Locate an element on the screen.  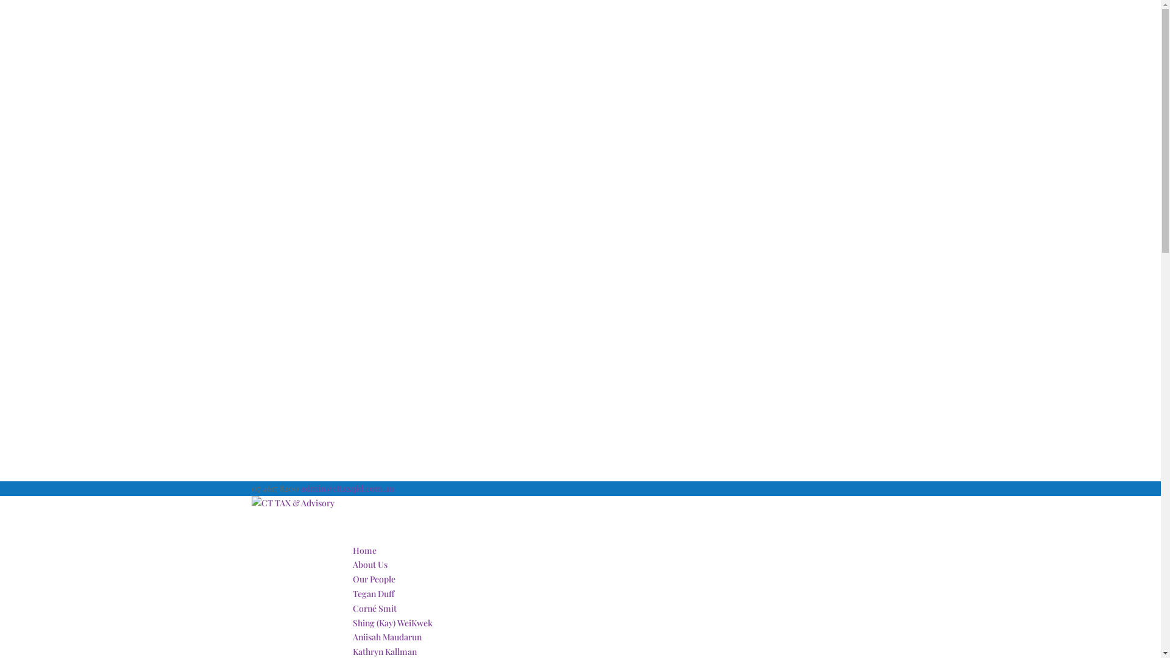
Home is located at coordinates (364, 567).